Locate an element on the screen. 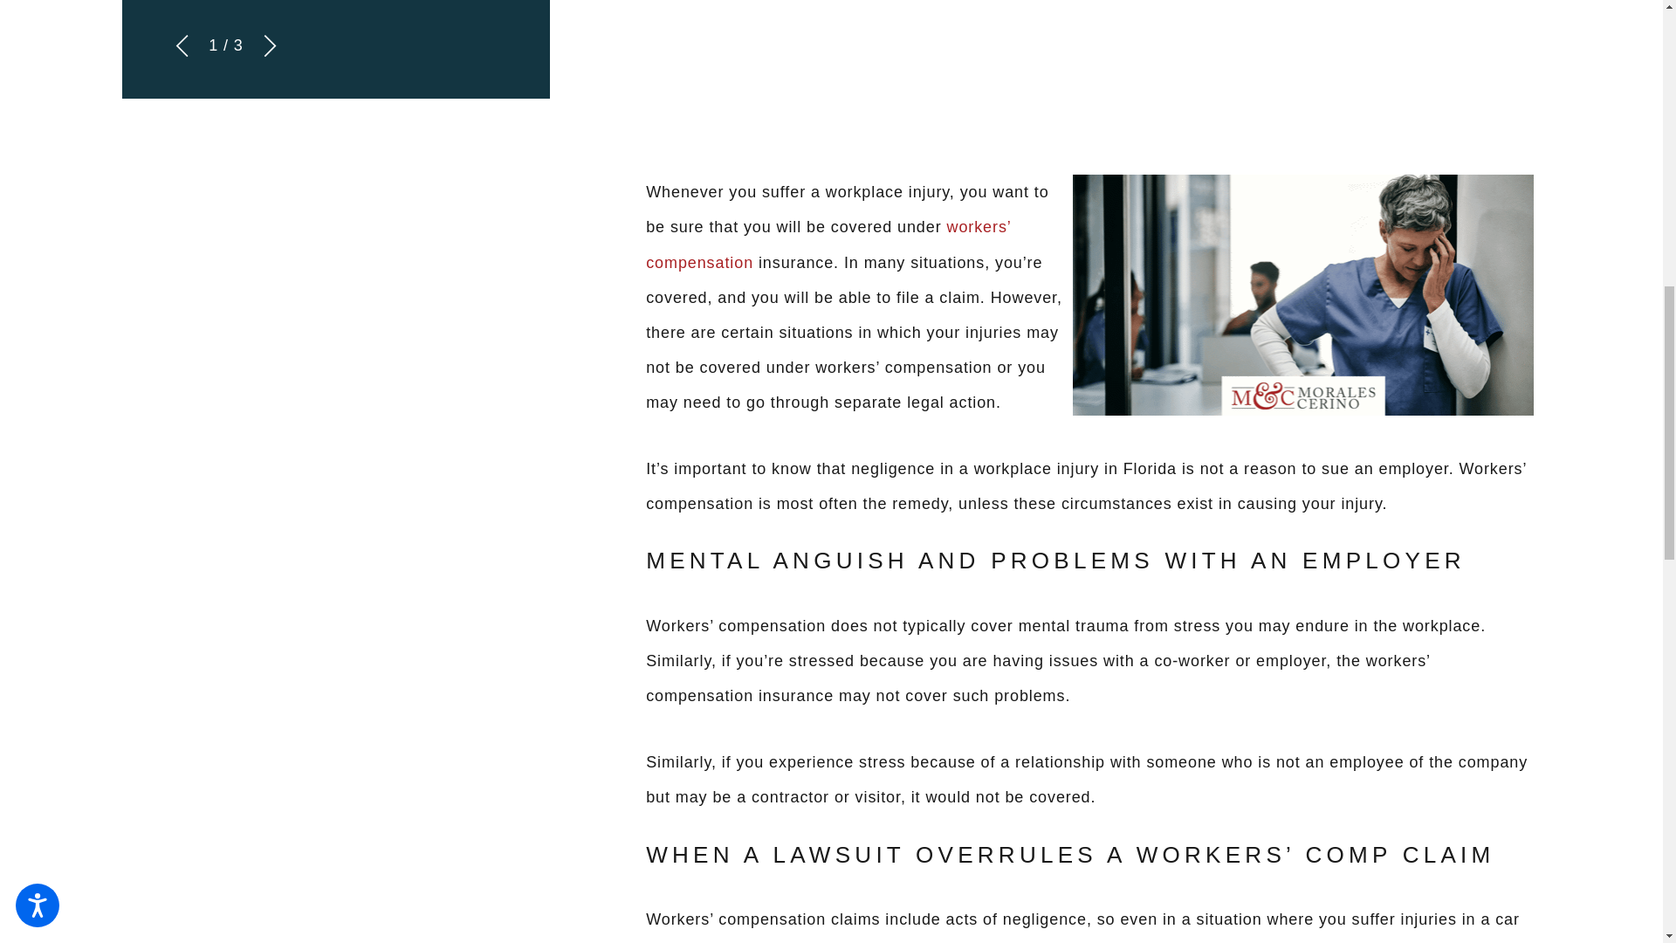 The width and height of the screenshot is (1676, 943). View next item is located at coordinates (271, 45).